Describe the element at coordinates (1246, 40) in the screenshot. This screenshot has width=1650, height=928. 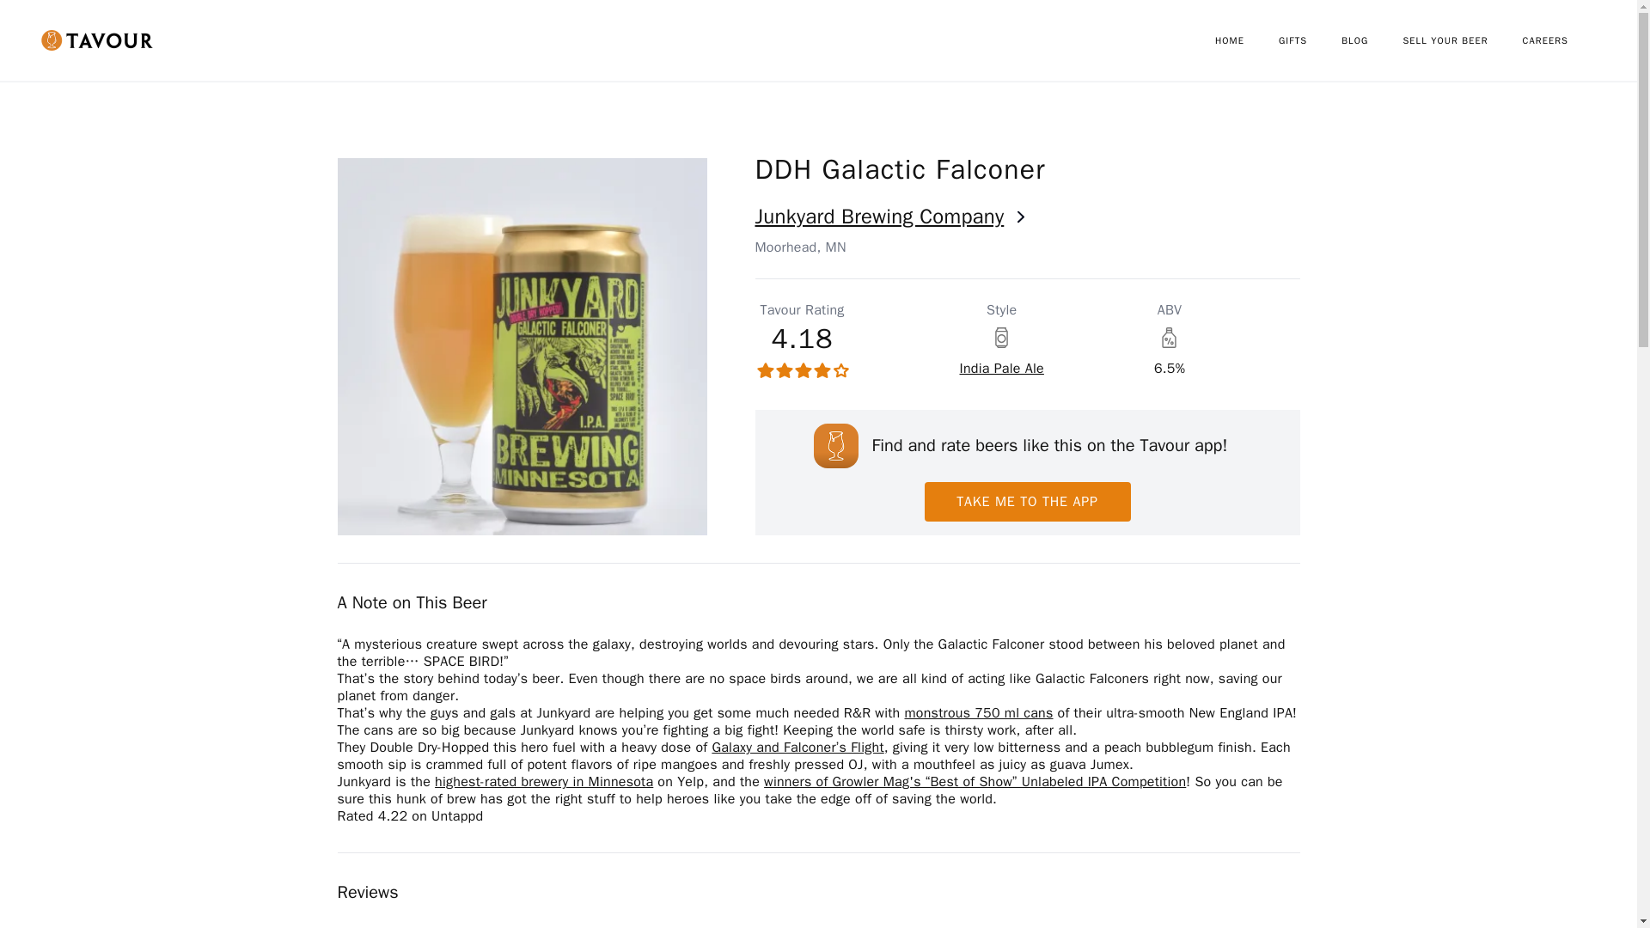
I see `home` at that location.